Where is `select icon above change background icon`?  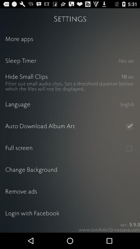 select icon above change background icon is located at coordinates (129, 148).